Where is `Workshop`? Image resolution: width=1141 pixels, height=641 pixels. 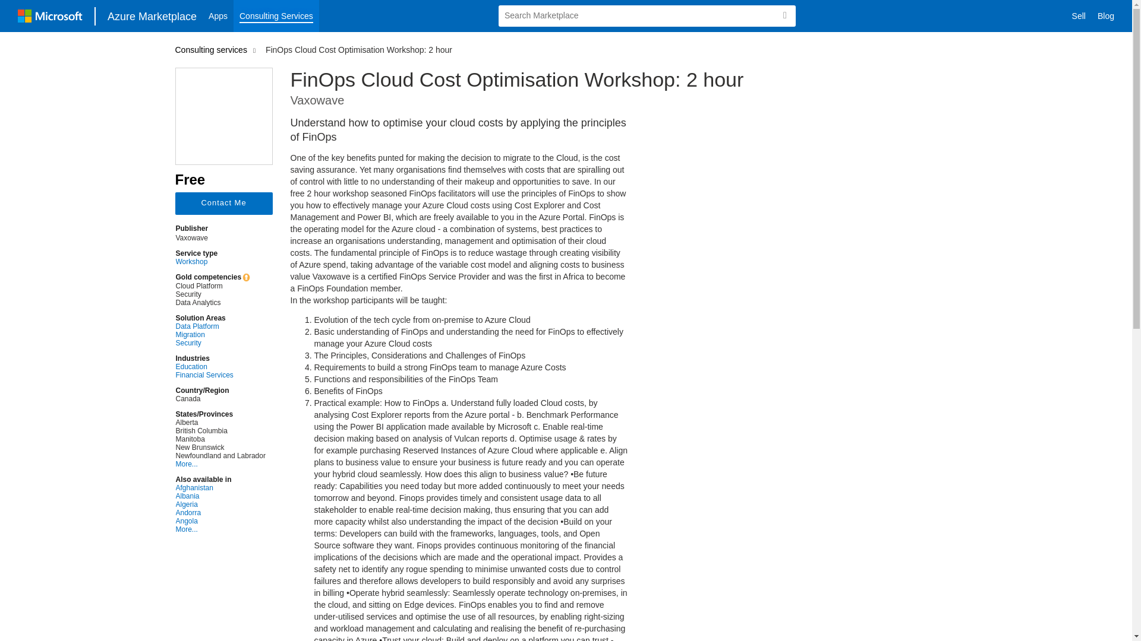 Workshop is located at coordinates (220, 262).